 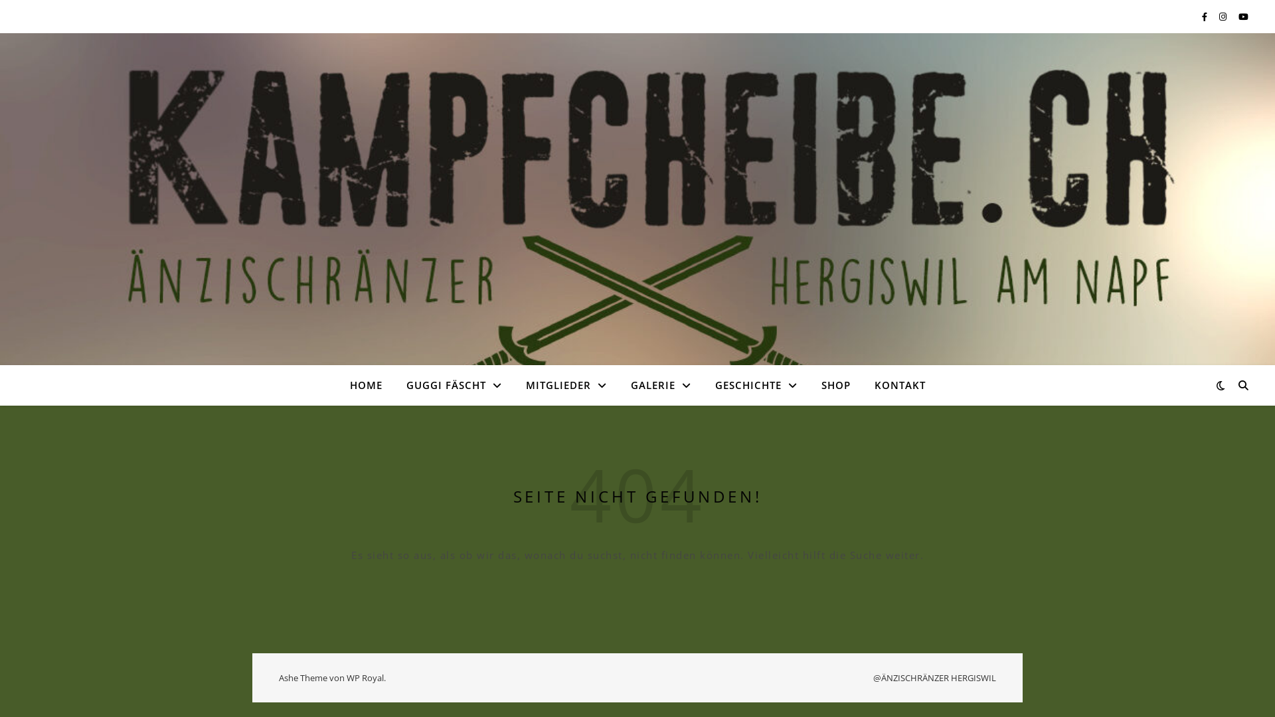 What do you see at coordinates (365, 678) in the screenshot?
I see `WP Royal` at bounding box center [365, 678].